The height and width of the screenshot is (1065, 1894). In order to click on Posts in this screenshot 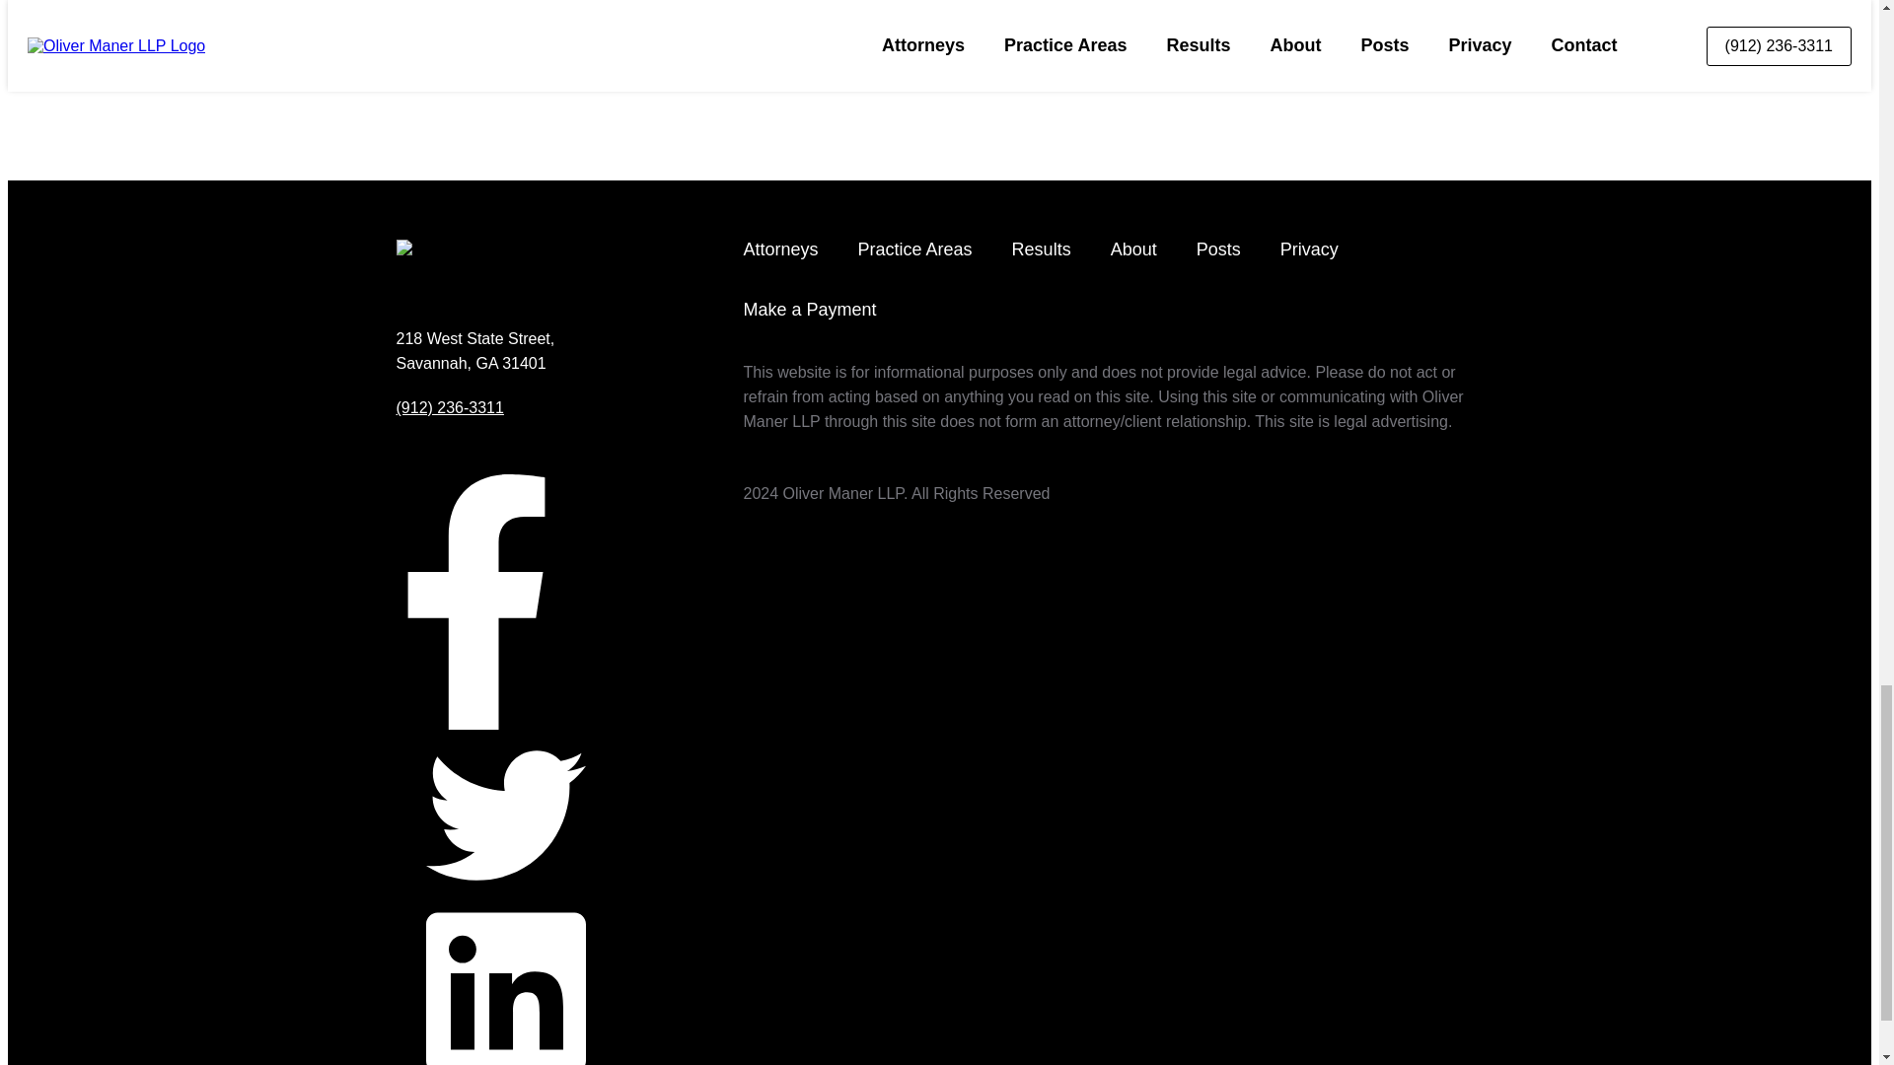, I will do `click(1218, 249)`.